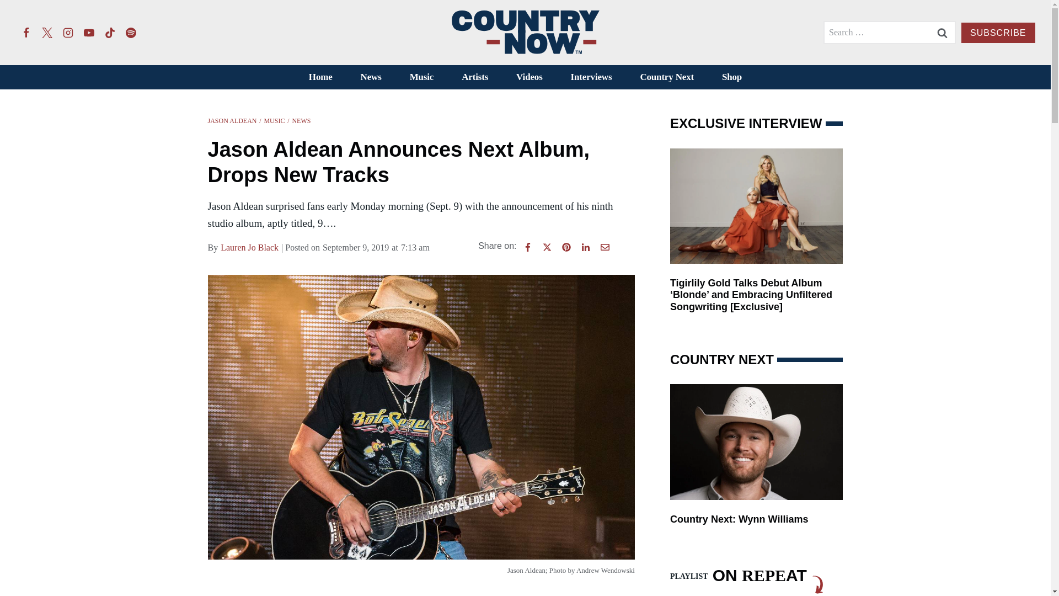 Image resolution: width=1059 pixels, height=596 pixels. Describe the element at coordinates (320, 77) in the screenshot. I see `Home` at that location.